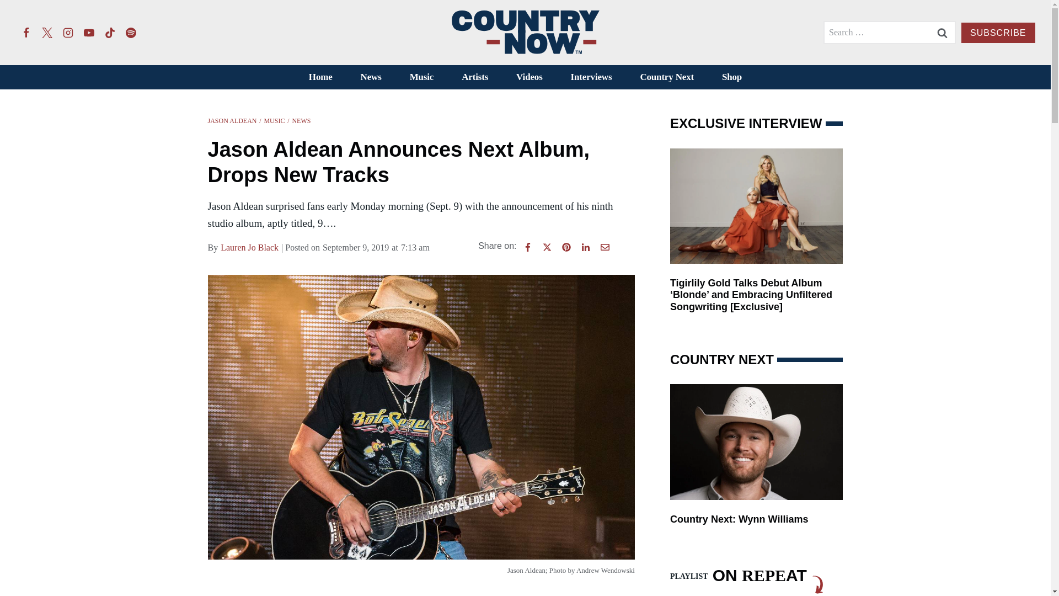 Image resolution: width=1059 pixels, height=596 pixels. Describe the element at coordinates (320, 77) in the screenshot. I see `Home` at that location.